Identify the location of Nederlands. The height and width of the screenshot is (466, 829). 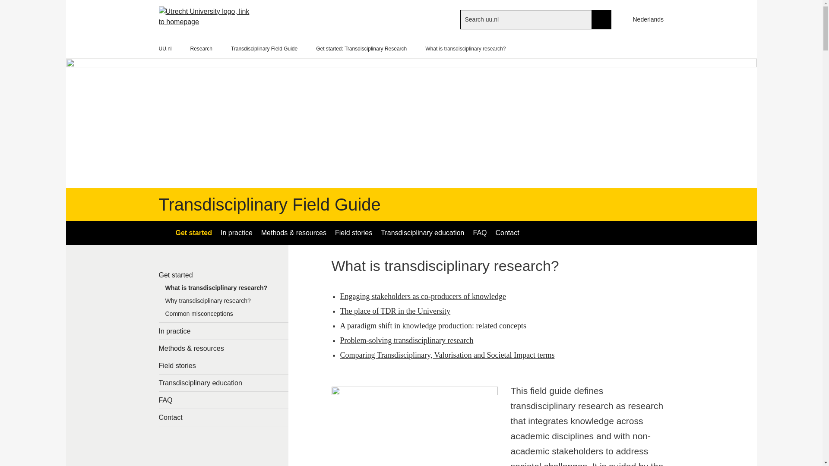
(644, 19).